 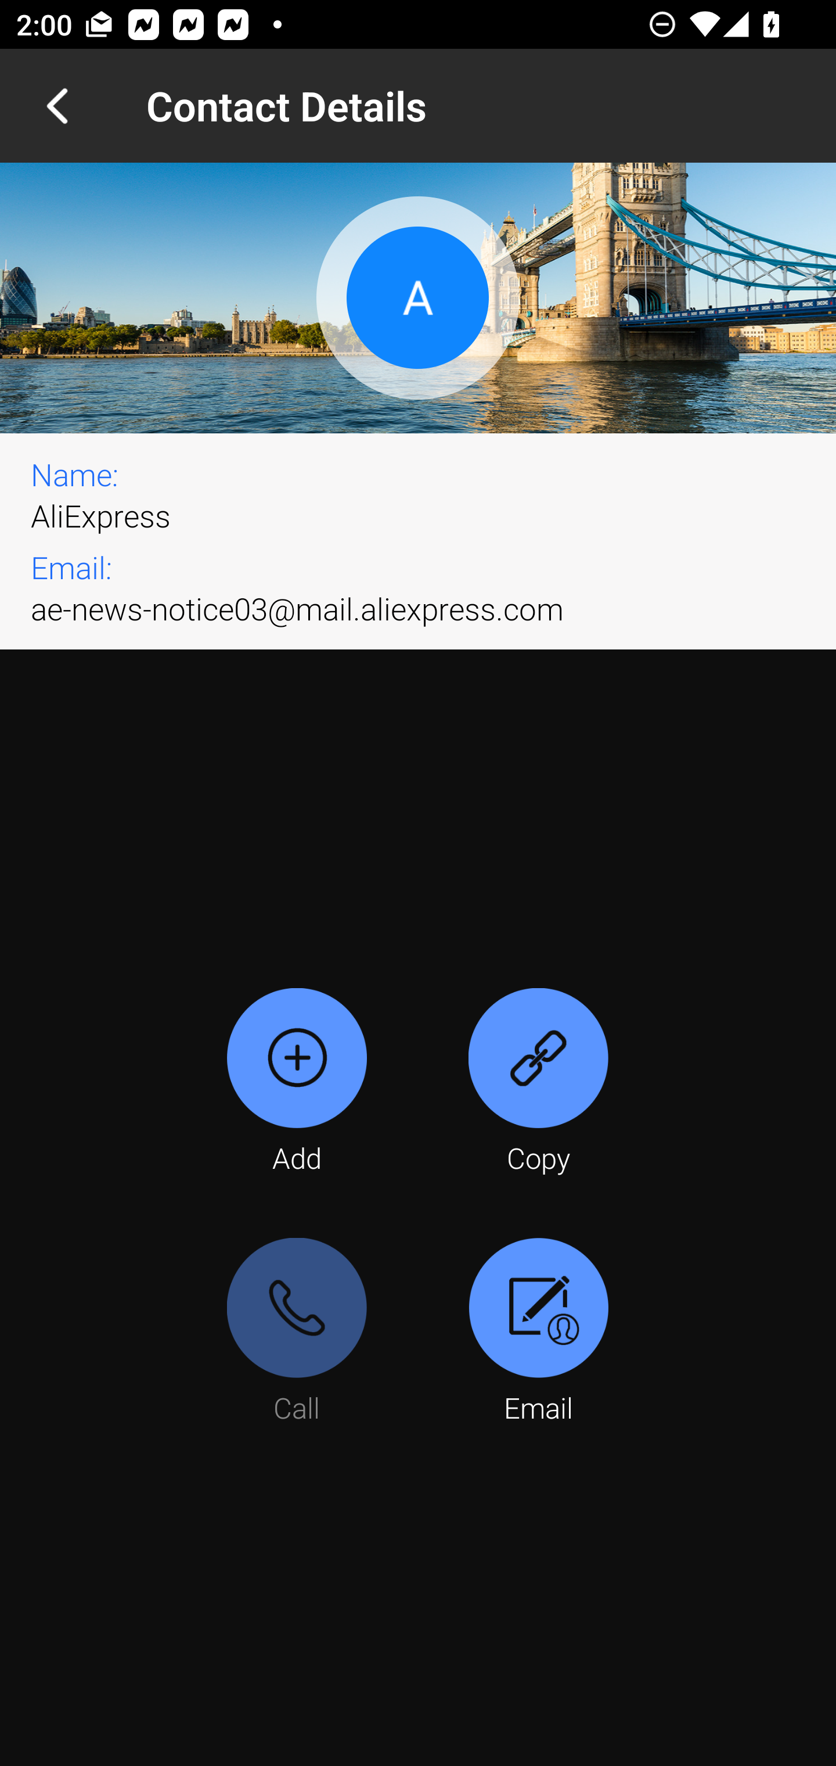 What do you see at coordinates (538, 1082) in the screenshot?
I see `Copy` at bounding box center [538, 1082].